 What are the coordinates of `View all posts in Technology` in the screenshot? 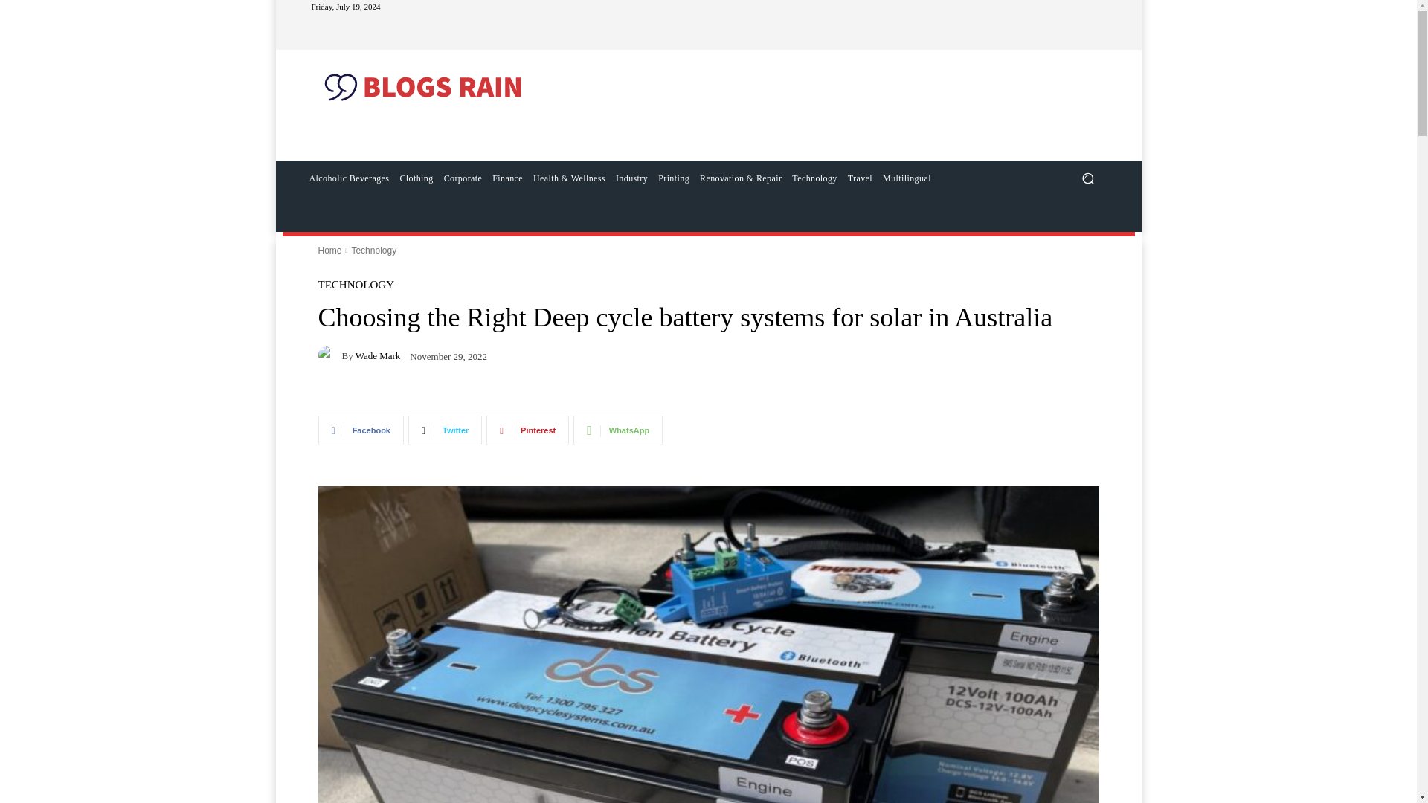 It's located at (373, 251).